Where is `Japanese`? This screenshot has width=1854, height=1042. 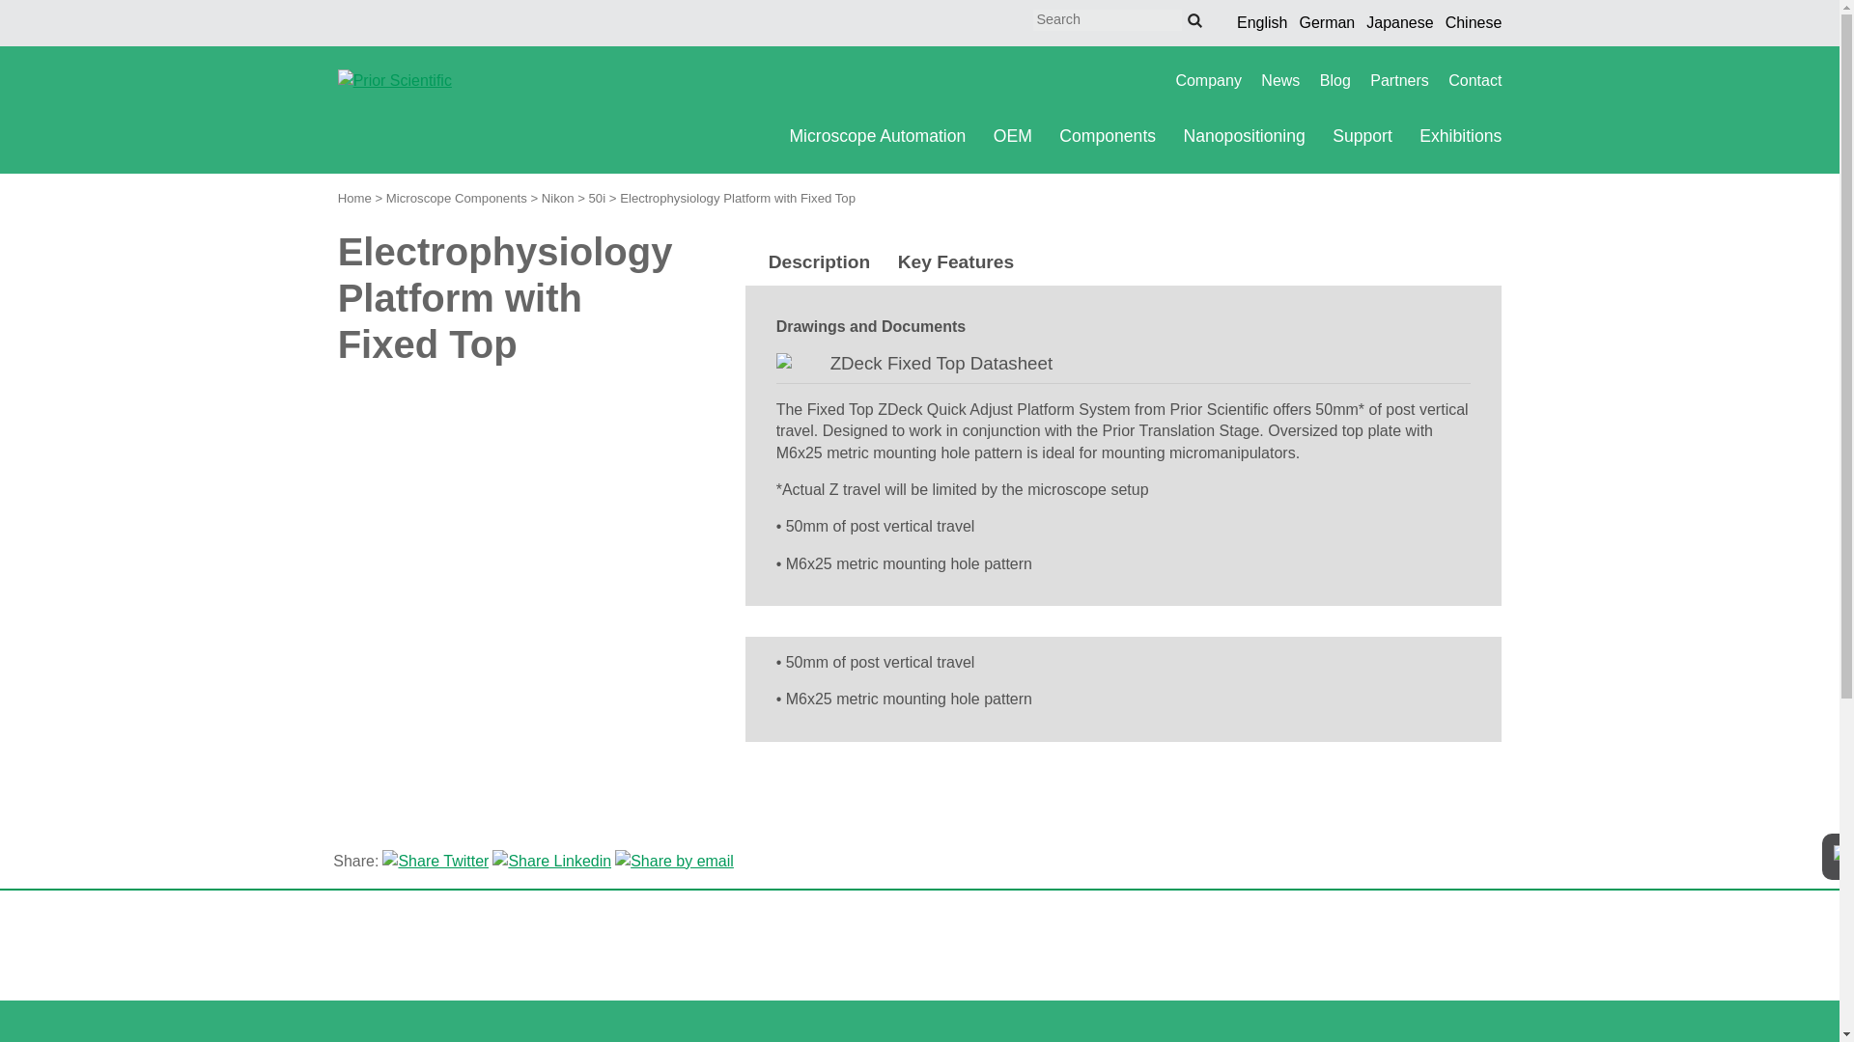
Japanese is located at coordinates (1400, 23).